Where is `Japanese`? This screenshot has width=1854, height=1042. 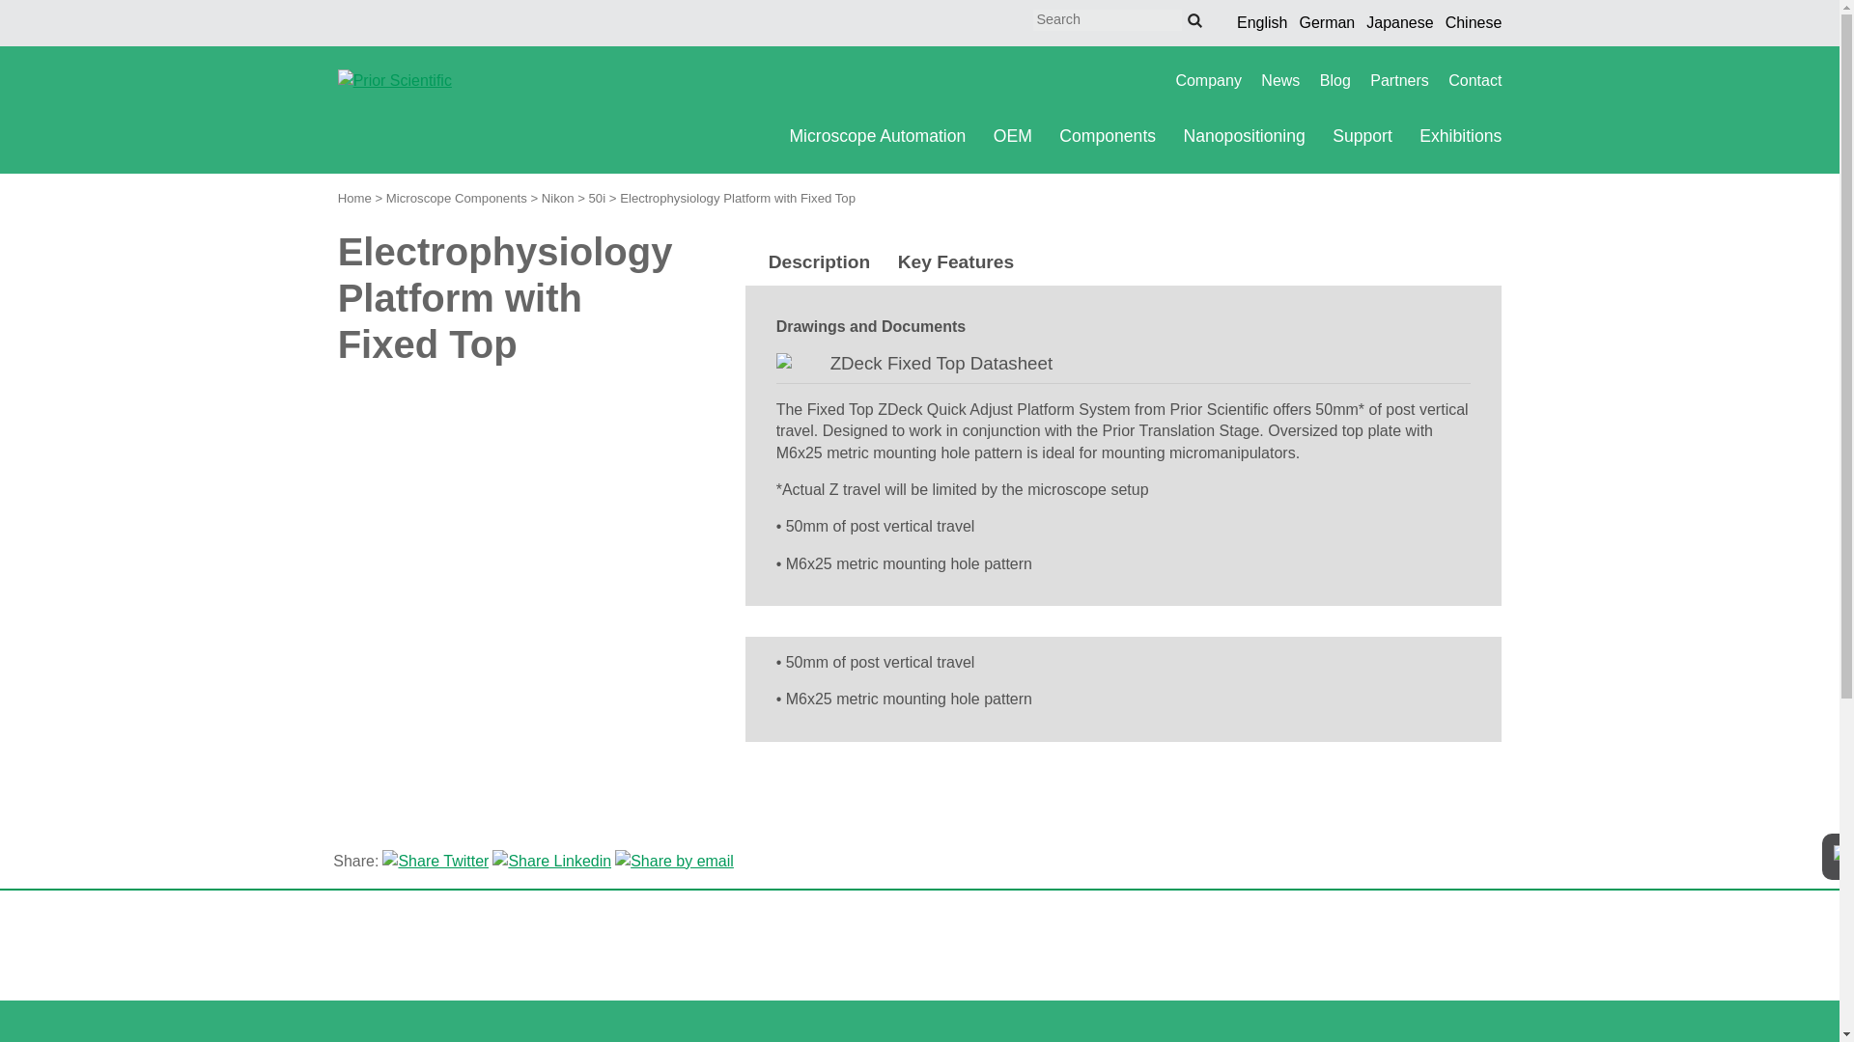
Japanese is located at coordinates (1400, 23).